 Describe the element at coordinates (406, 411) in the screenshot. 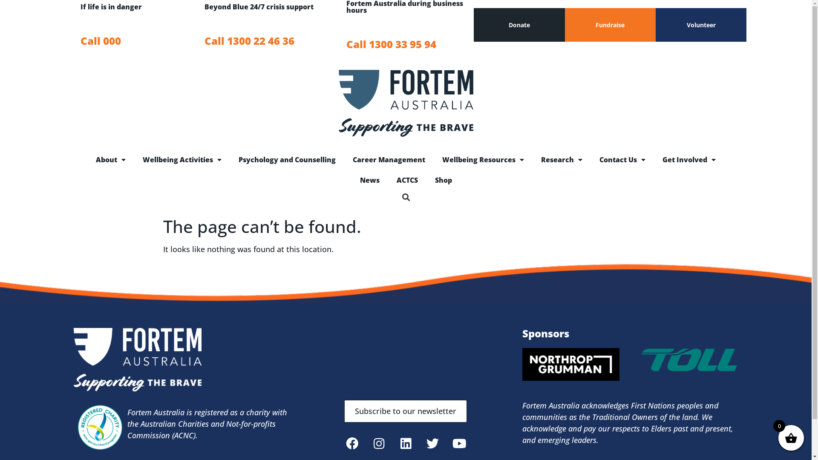

I see `Subscribe to our newsletter` at that location.